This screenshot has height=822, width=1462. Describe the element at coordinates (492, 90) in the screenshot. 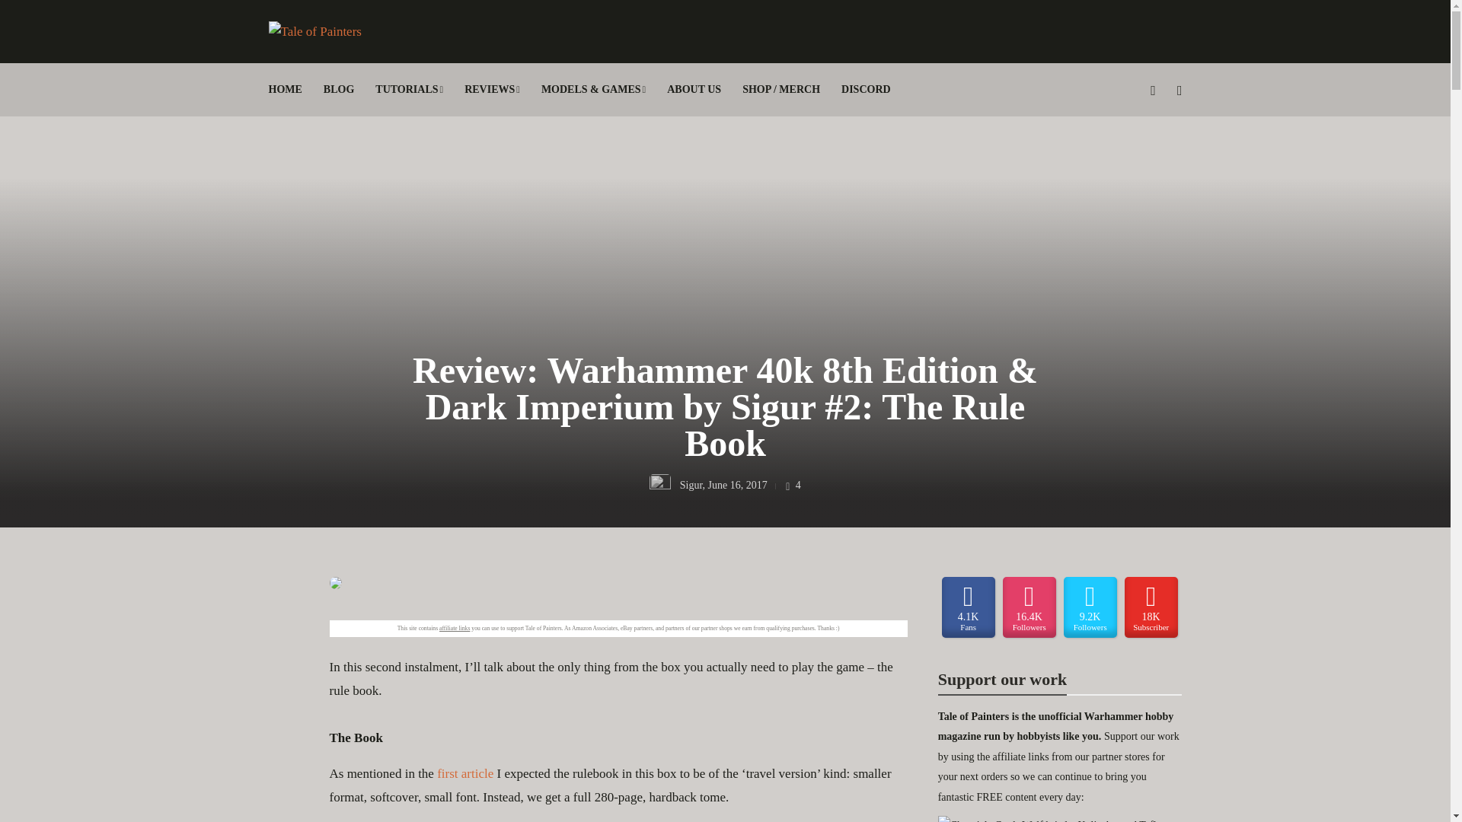

I see `REVIEWS` at that location.